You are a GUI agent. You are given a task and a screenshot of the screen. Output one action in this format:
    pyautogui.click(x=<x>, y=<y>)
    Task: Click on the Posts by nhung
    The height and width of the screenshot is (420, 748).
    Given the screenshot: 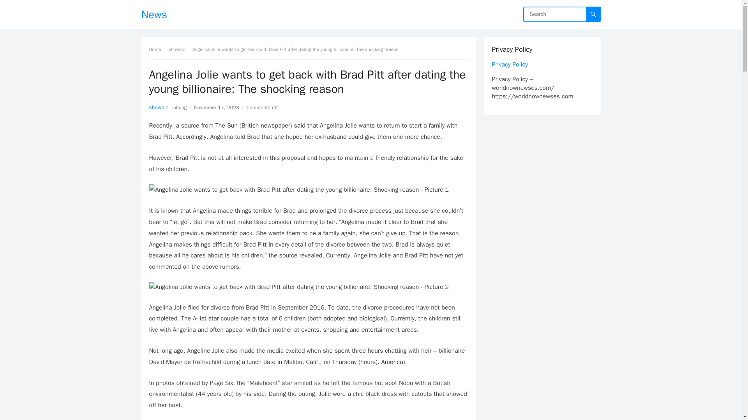 What is the action you would take?
    pyautogui.click(x=180, y=107)
    